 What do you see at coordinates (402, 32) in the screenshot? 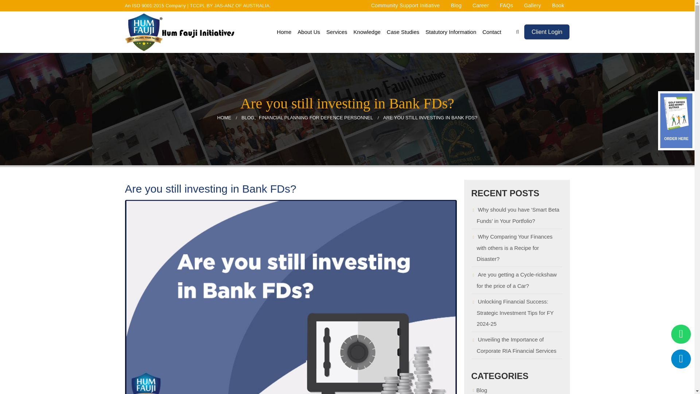
I see `Case Studies` at bounding box center [402, 32].